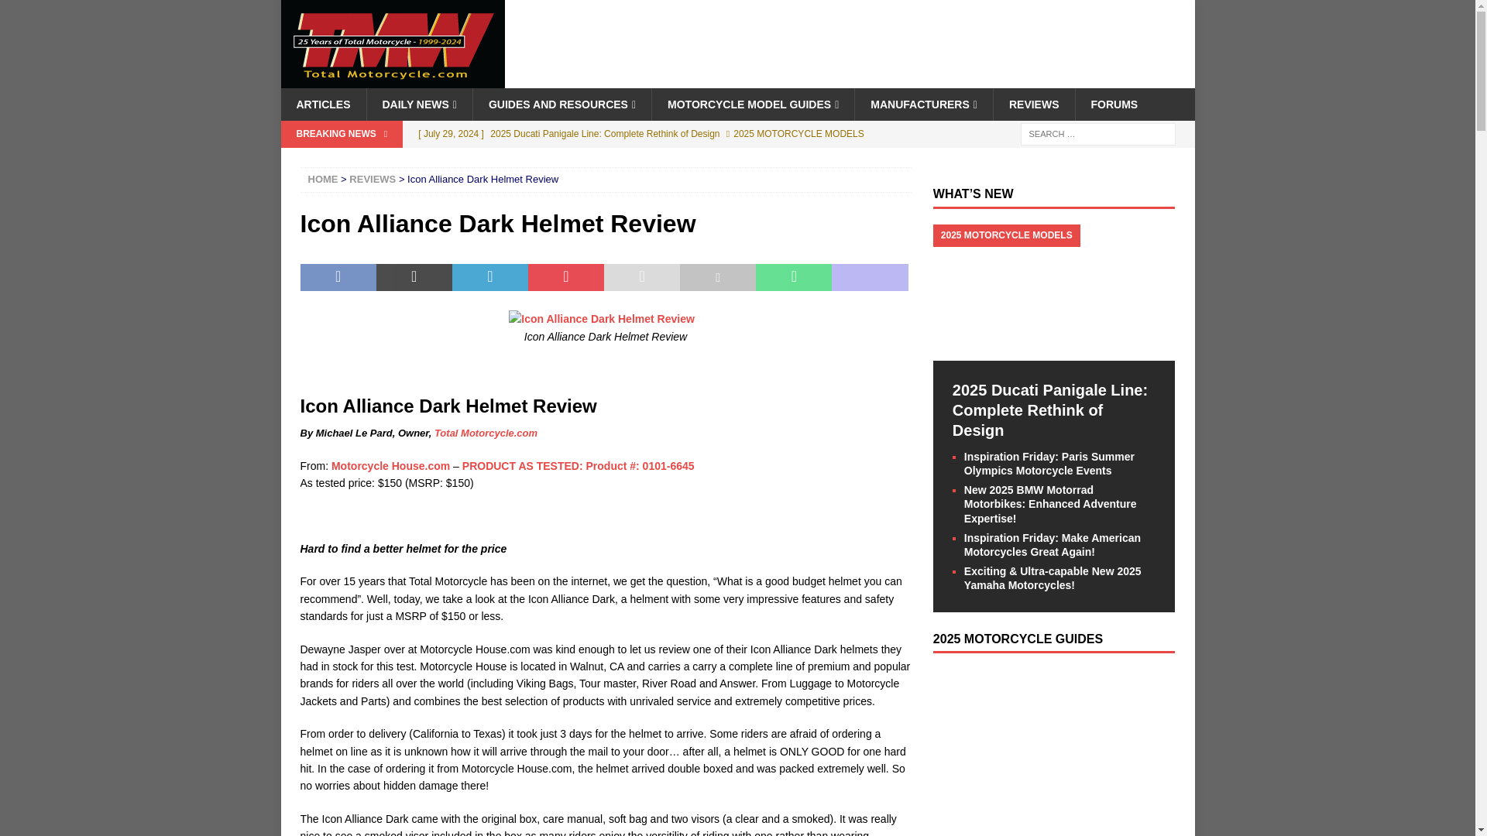  Describe the element at coordinates (338, 277) in the screenshot. I see `Share on Facebook` at that location.